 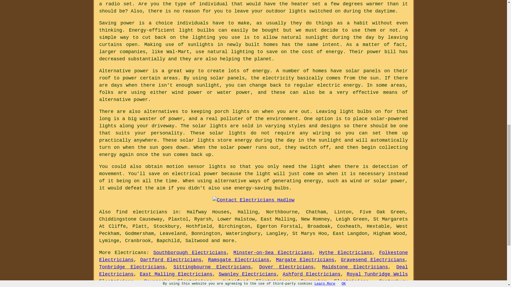 What do you see at coordinates (286, 267) in the screenshot?
I see `Dover Electricians` at bounding box center [286, 267].